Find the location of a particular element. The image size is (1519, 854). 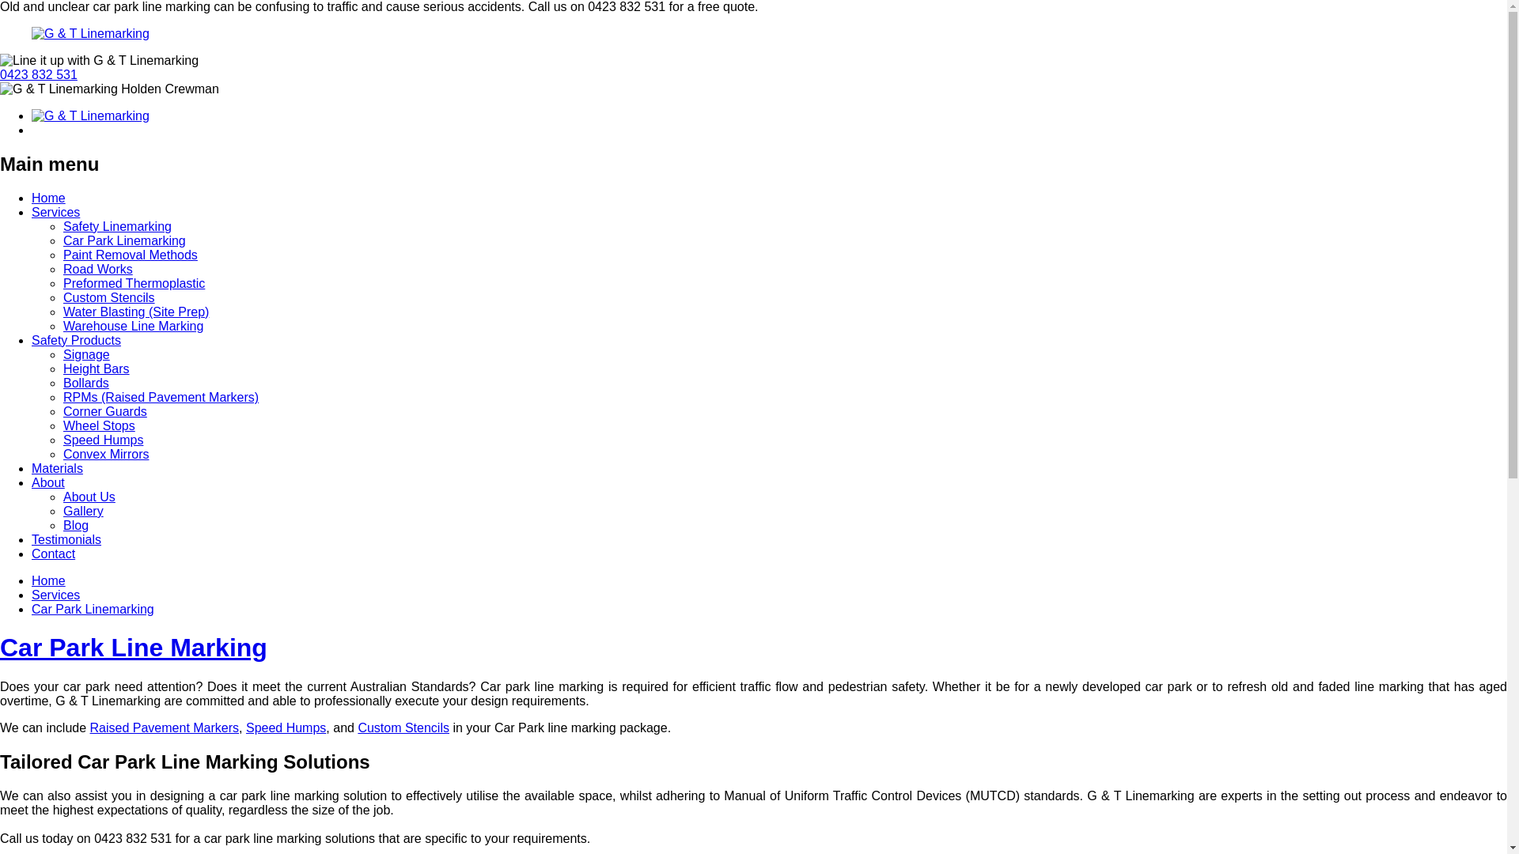

G & T Linemarking is located at coordinates (753, 34).